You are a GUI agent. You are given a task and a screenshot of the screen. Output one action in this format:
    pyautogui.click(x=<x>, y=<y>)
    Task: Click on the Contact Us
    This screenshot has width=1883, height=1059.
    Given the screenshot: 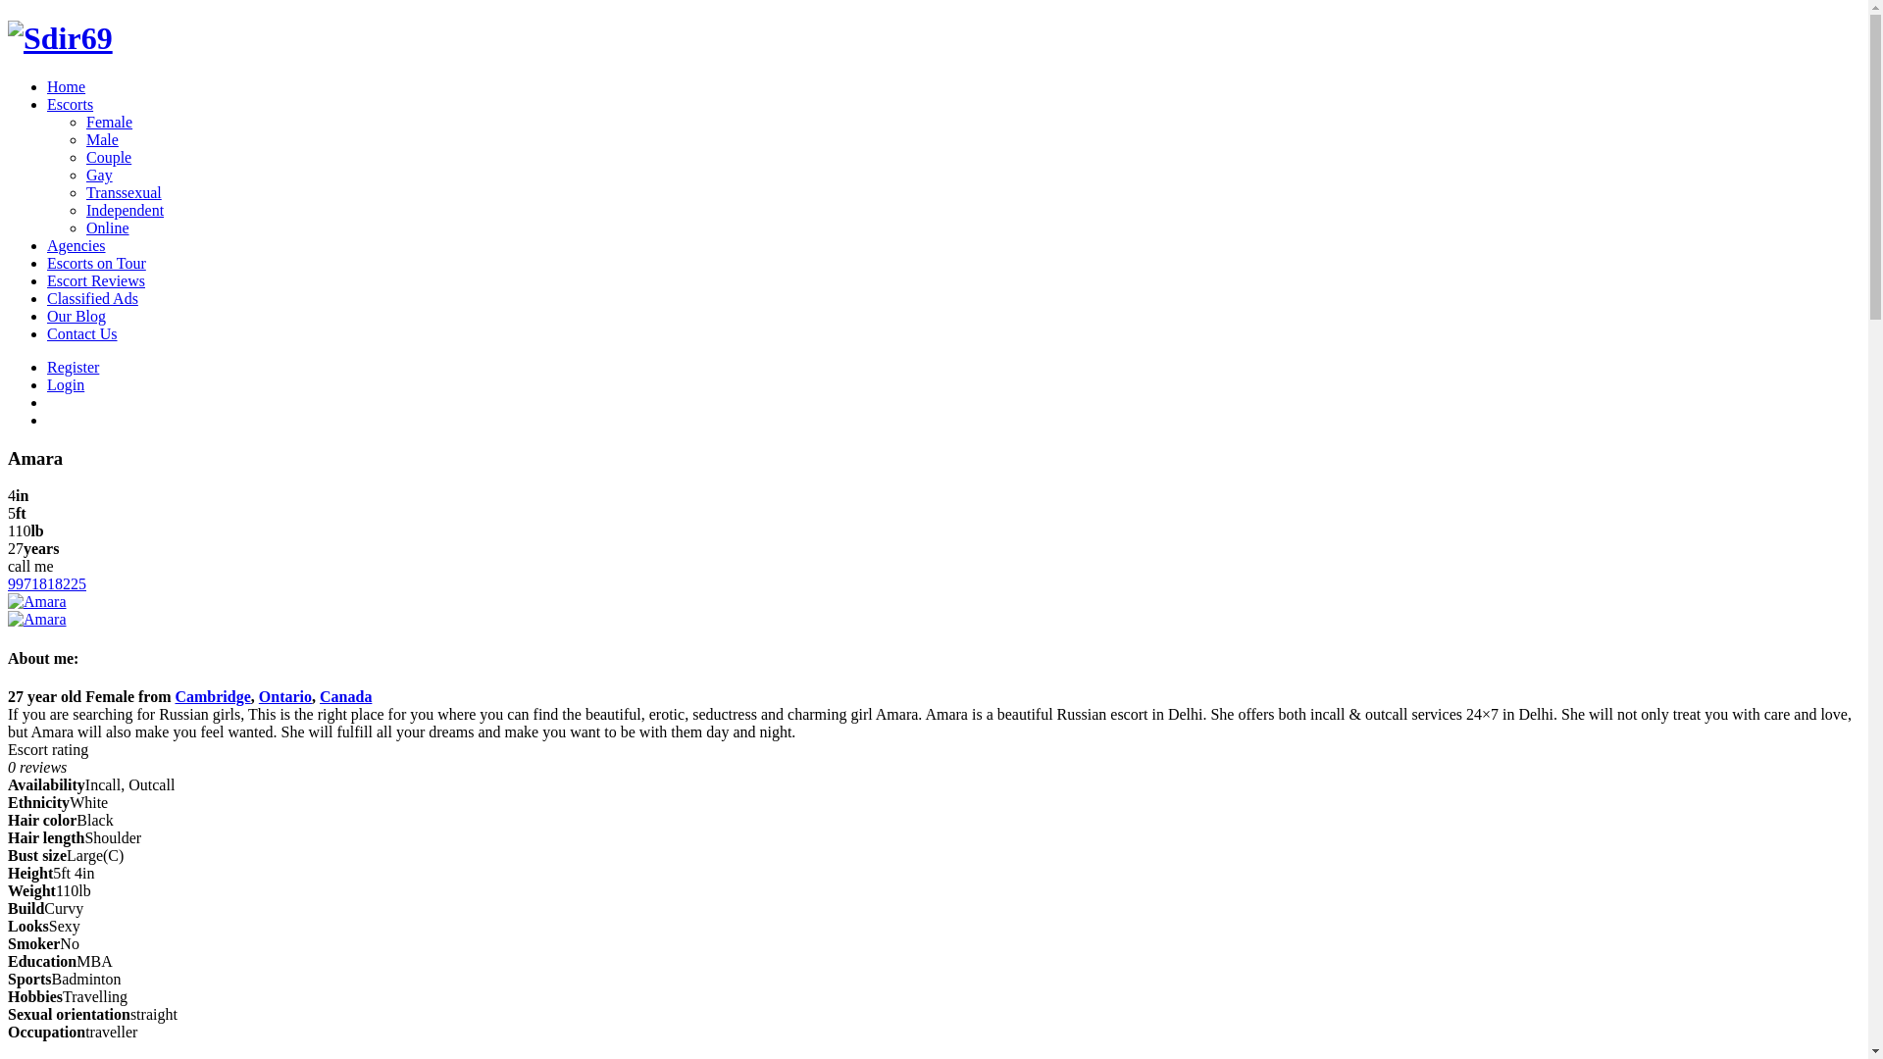 What is the action you would take?
    pyautogui.click(x=82, y=333)
    